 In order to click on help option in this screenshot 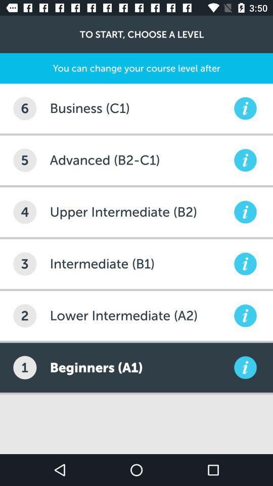, I will do `click(245, 160)`.